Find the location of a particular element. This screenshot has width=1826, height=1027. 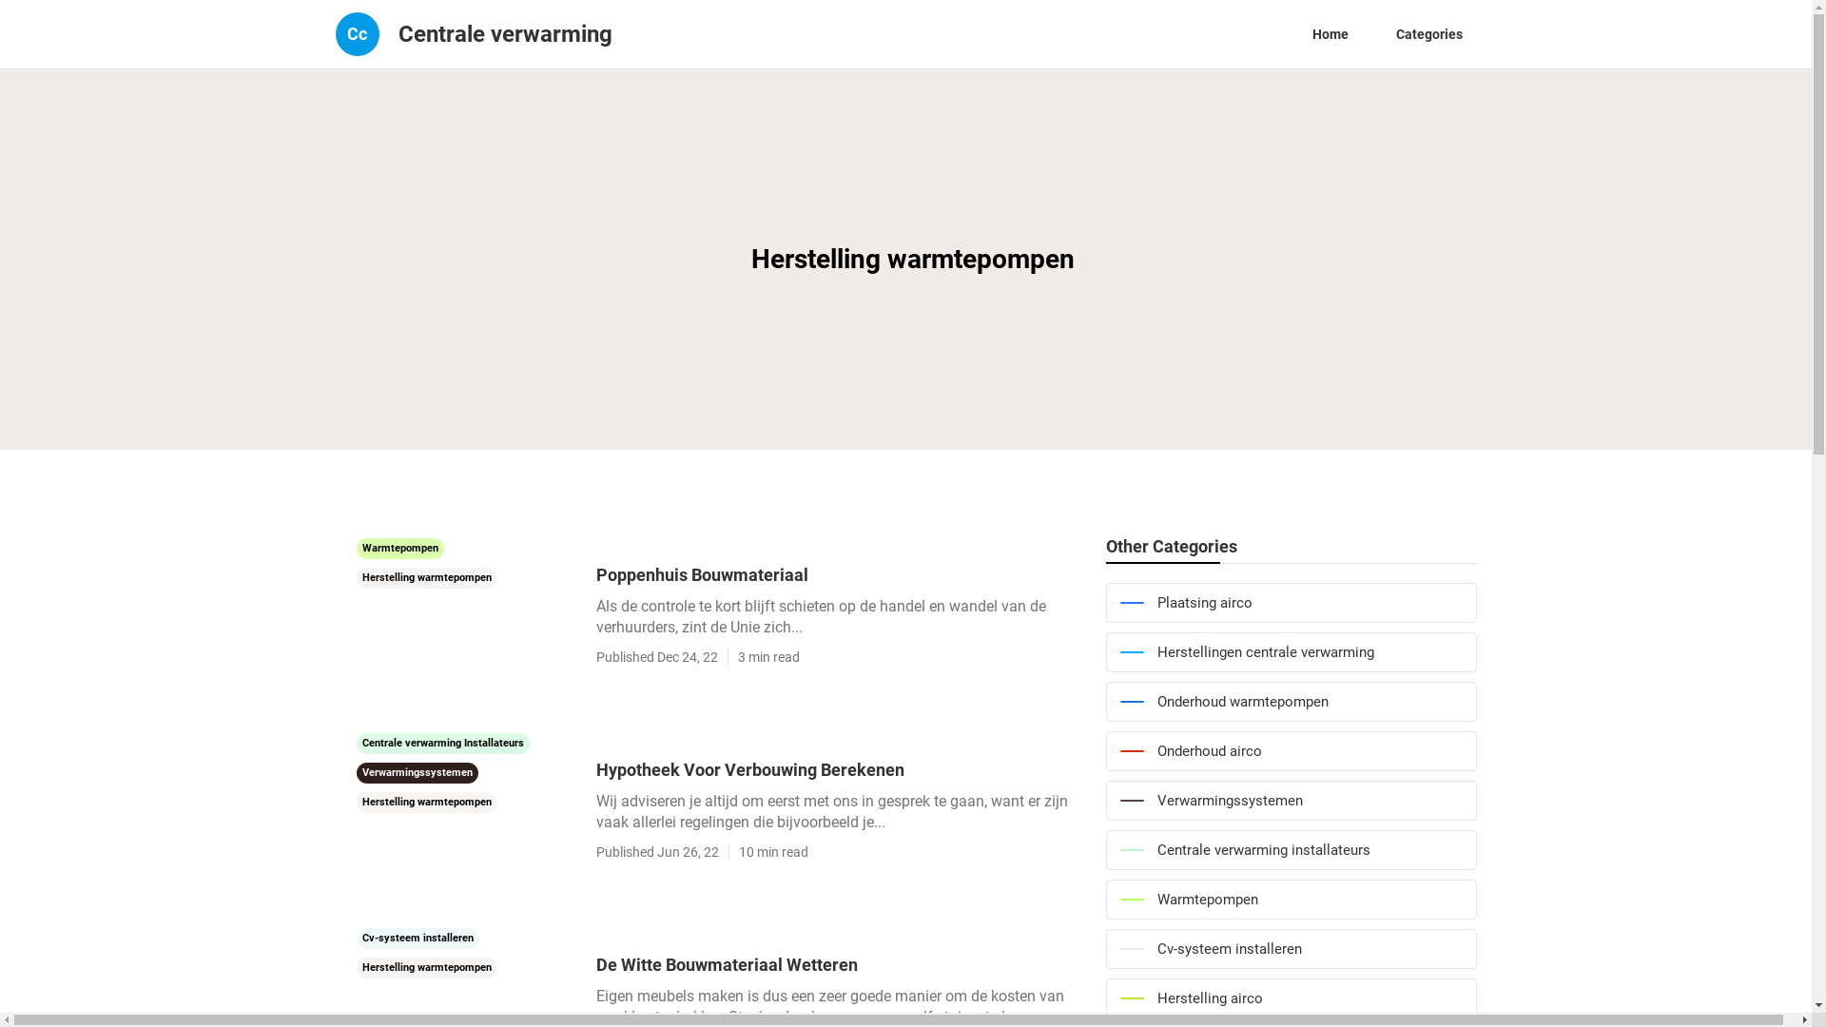

Herstelling airco is located at coordinates (1291, 998).